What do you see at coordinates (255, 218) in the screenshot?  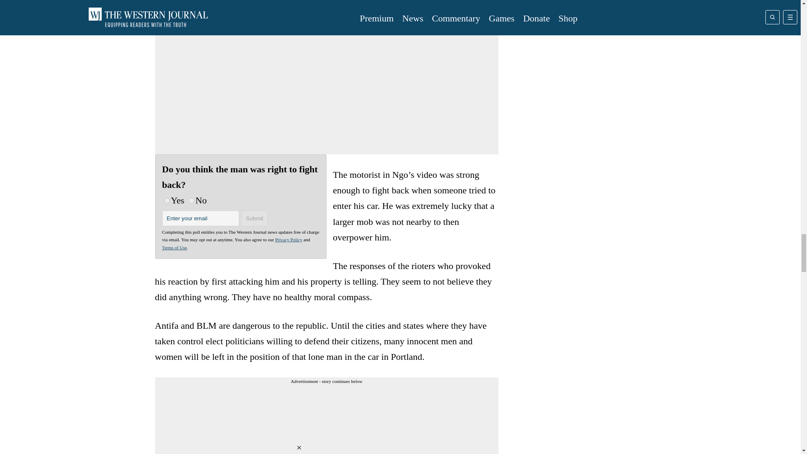 I see `Submit` at bounding box center [255, 218].